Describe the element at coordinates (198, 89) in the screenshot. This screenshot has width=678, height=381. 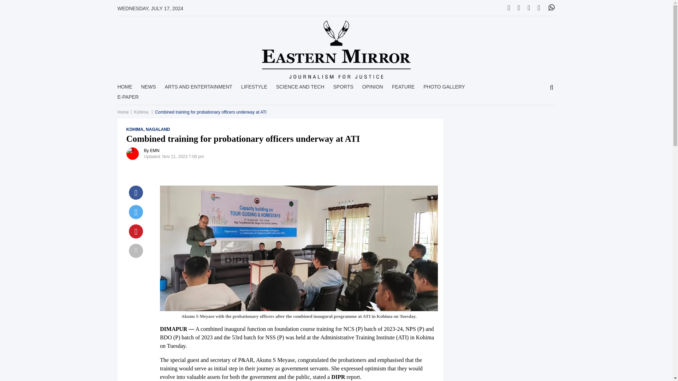
I see `ARTS AND ENTERTAINMENT` at that location.